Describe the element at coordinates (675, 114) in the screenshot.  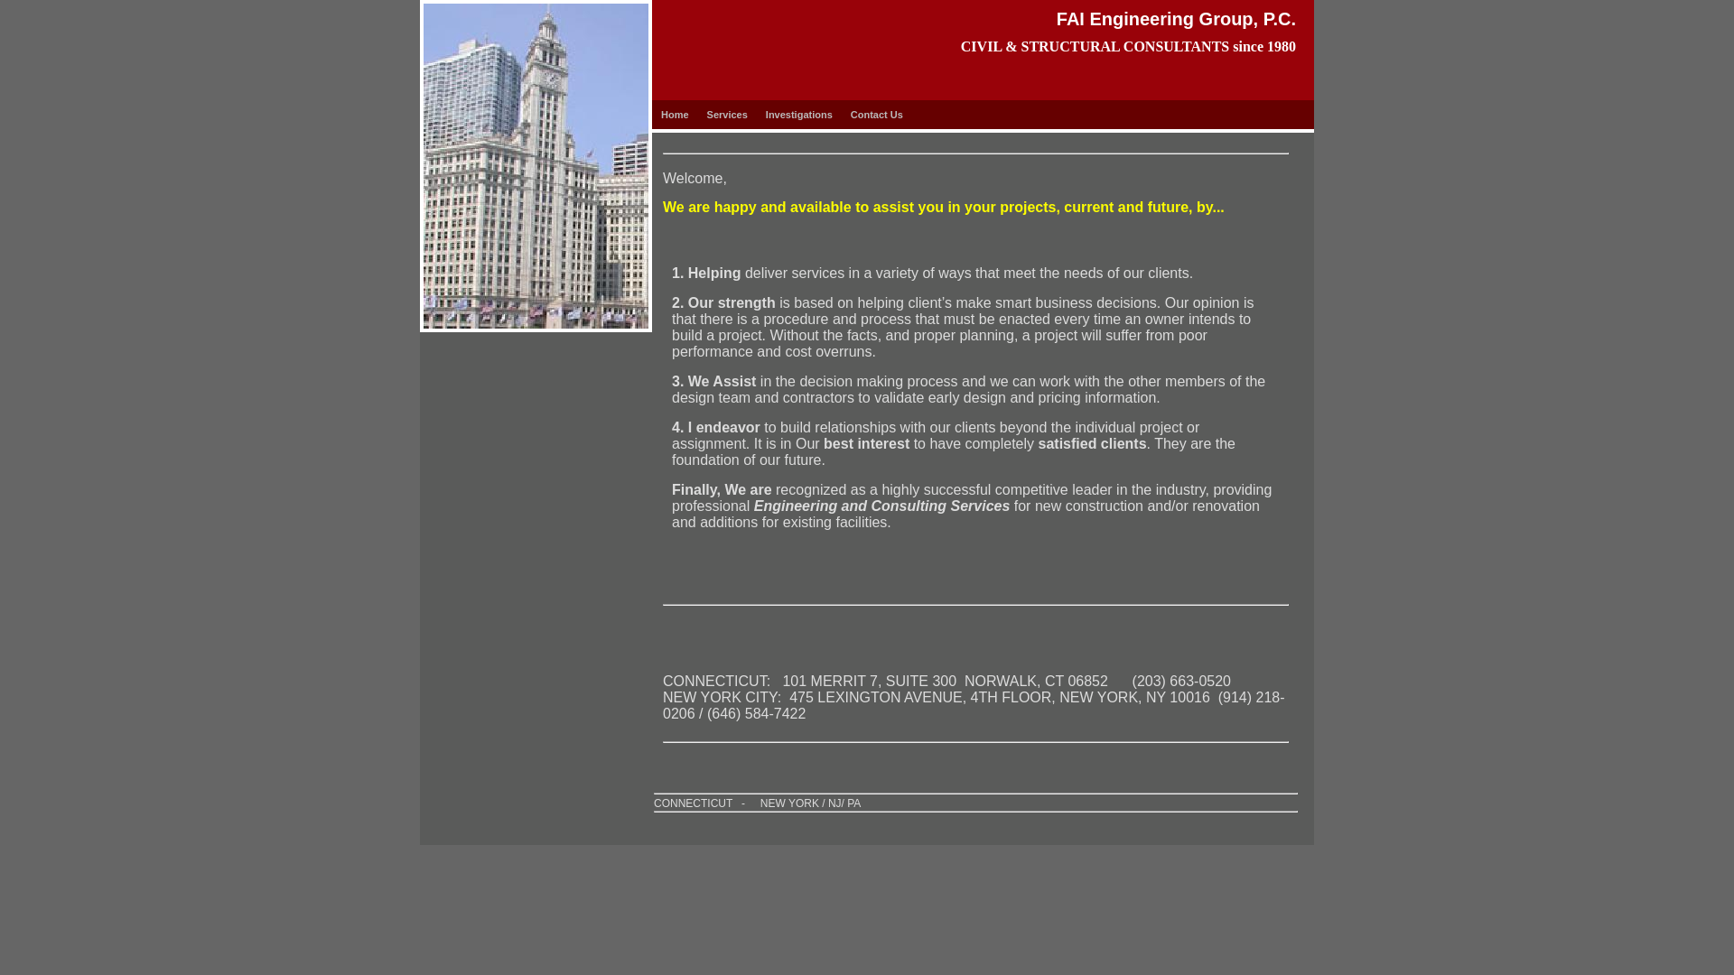
I see `Home` at that location.